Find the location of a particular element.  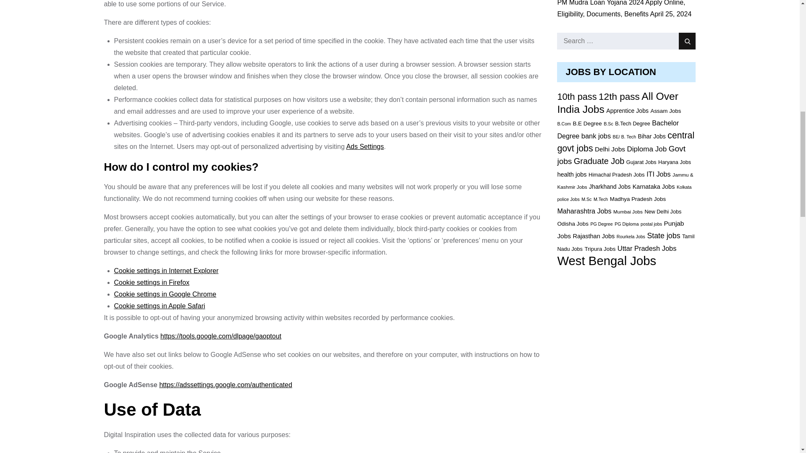

Cookie settings in Firefox is located at coordinates (152, 282).